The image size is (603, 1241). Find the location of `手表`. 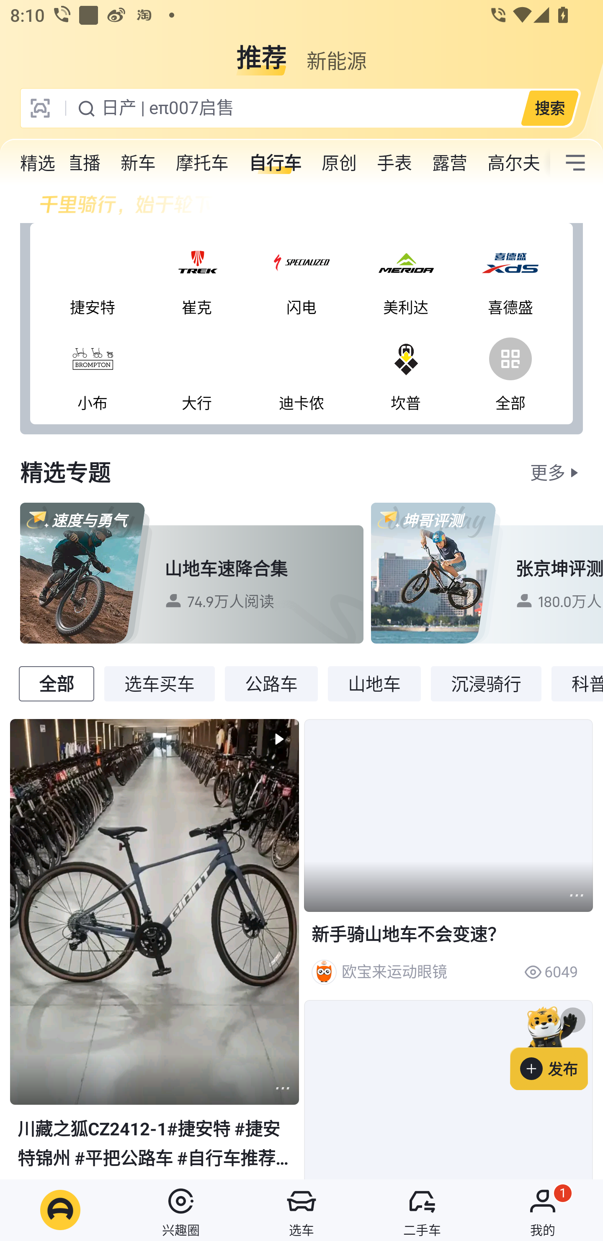

手表 is located at coordinates (394, 163).